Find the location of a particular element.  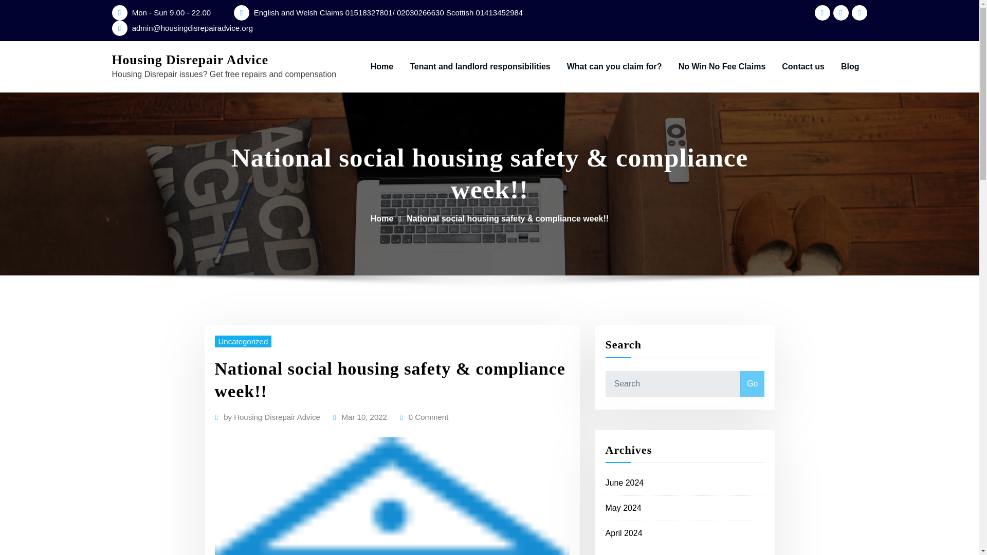

Contact us is located at coordinates (803, 67).